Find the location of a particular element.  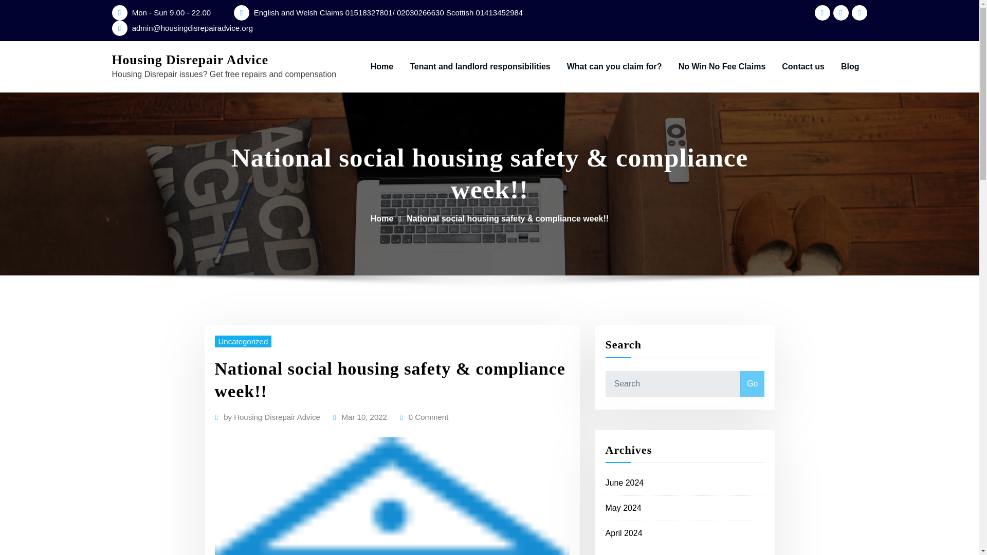

Contact us is located at coordinates (803, 67).